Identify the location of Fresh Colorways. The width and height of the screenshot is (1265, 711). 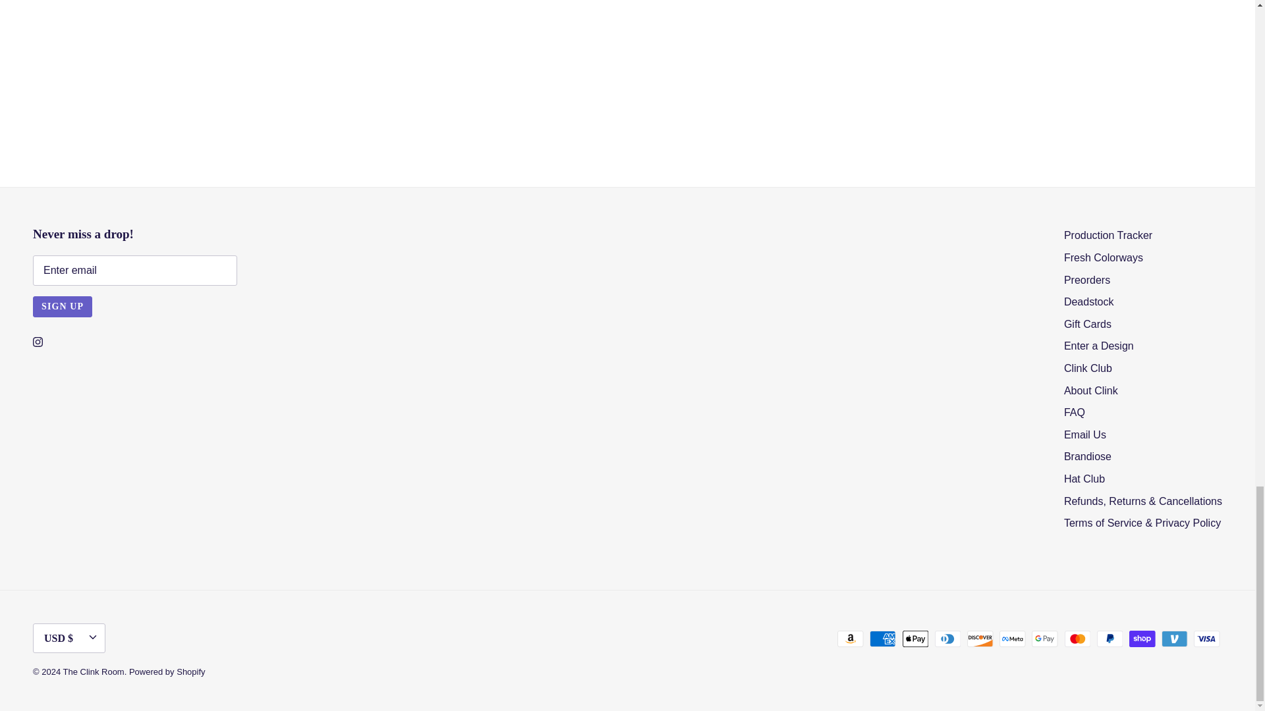
(1103, 257).